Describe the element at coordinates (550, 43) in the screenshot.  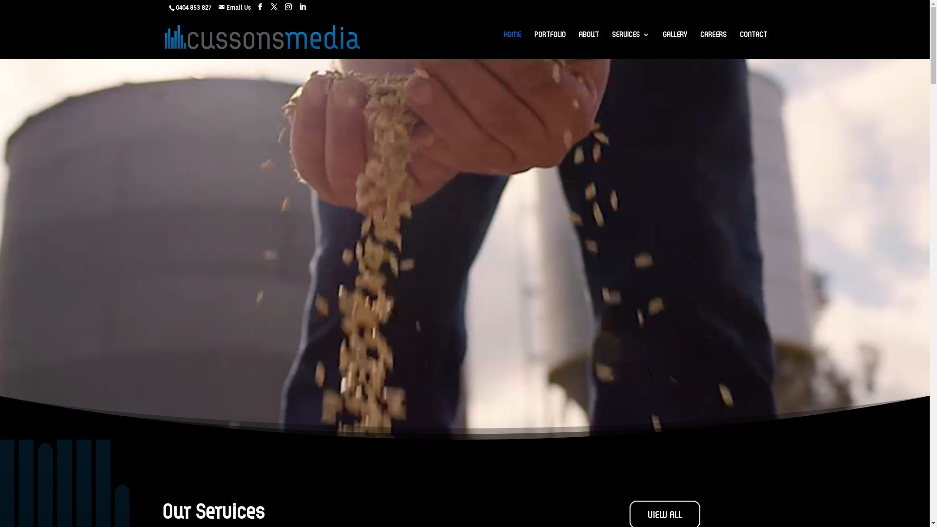
I see `PORTFOLIO` at that location.